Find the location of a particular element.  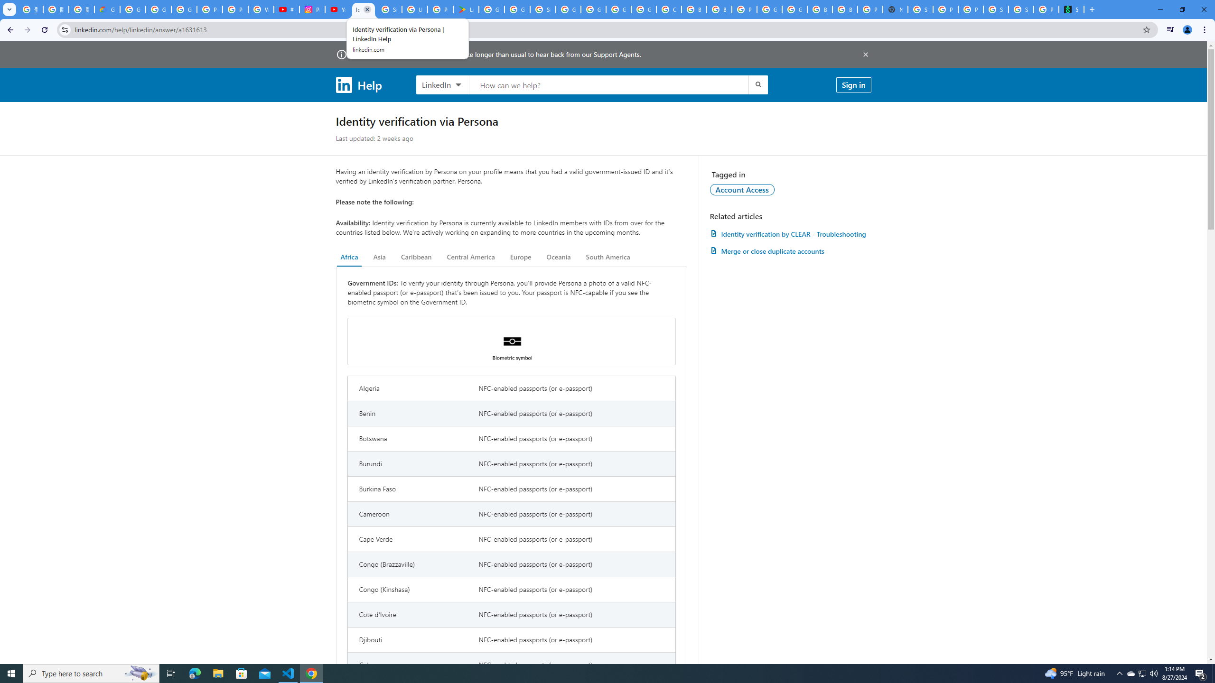

Reload is located at coordinates (44, 30).